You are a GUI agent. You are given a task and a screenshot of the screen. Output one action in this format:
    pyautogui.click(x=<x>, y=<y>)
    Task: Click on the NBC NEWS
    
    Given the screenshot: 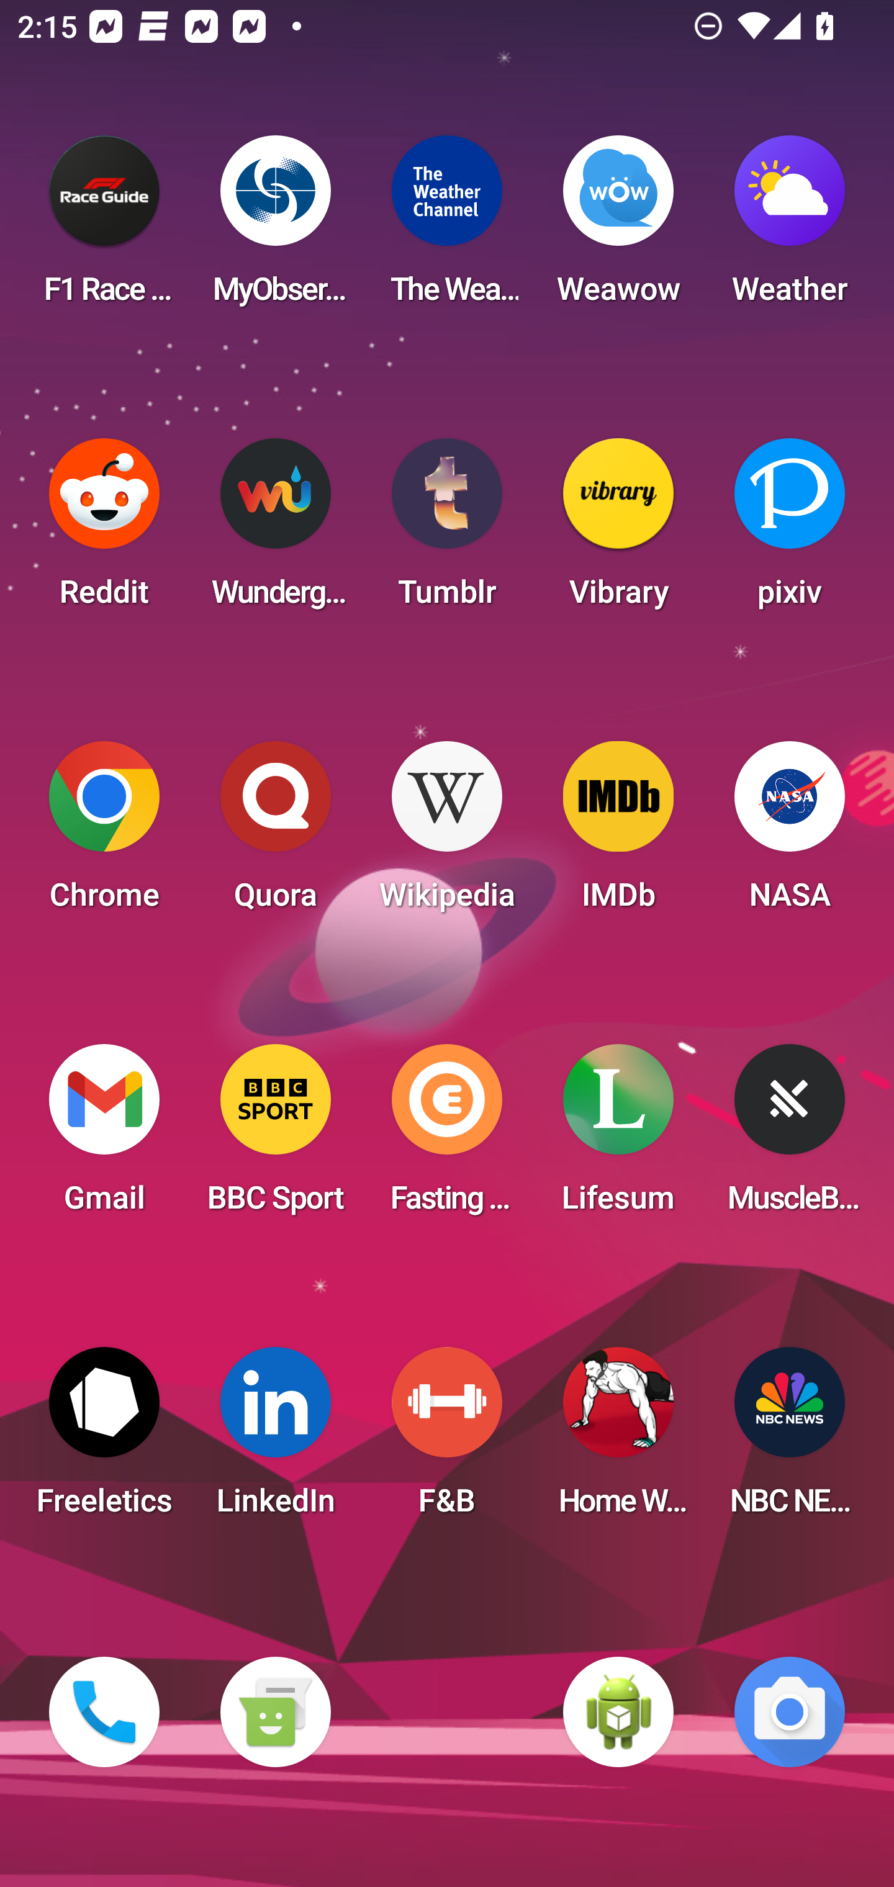 What is the action you would take?
    pyautogui.click(x=790, y=1439)
    